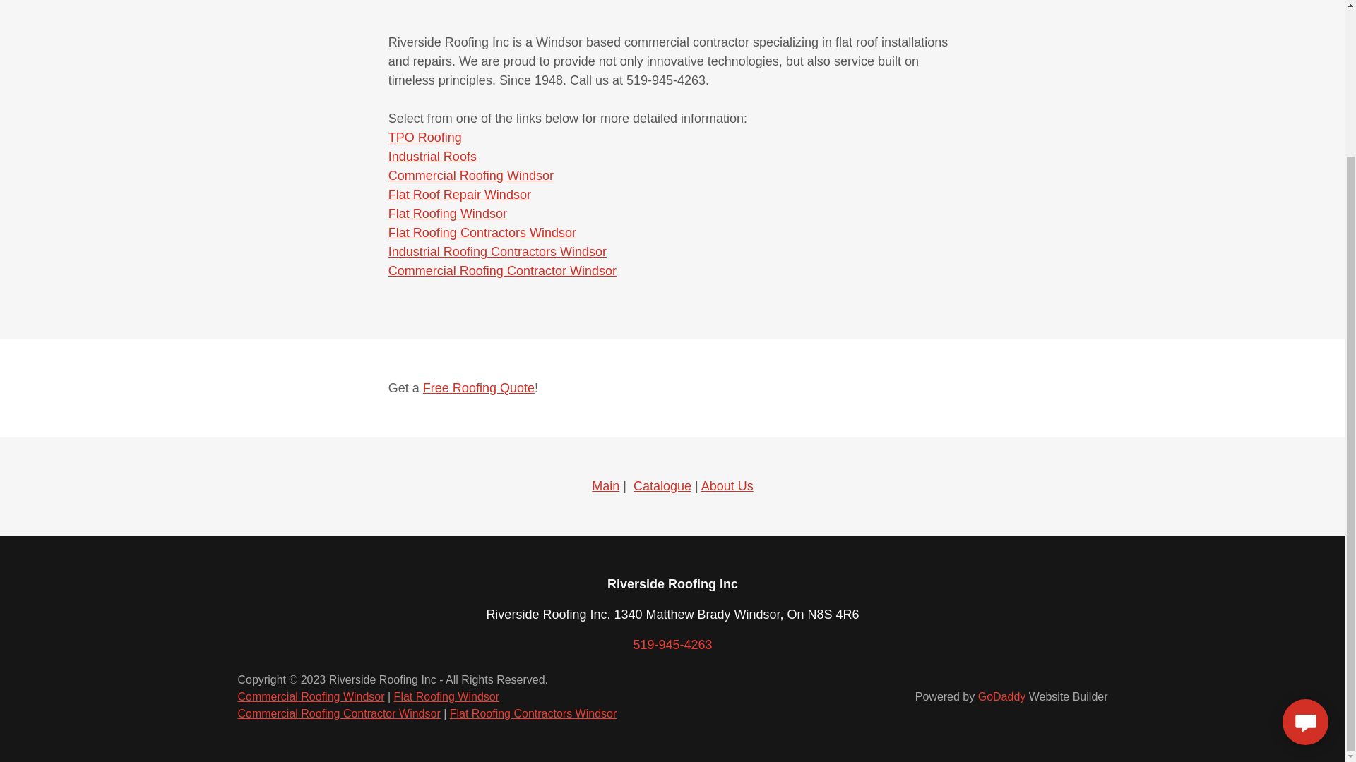 This screenshot has height=762, width=1356. Describe the element at coordinates (479, 388) in the screenshot. I see `Free Roofing Quote` at that location.